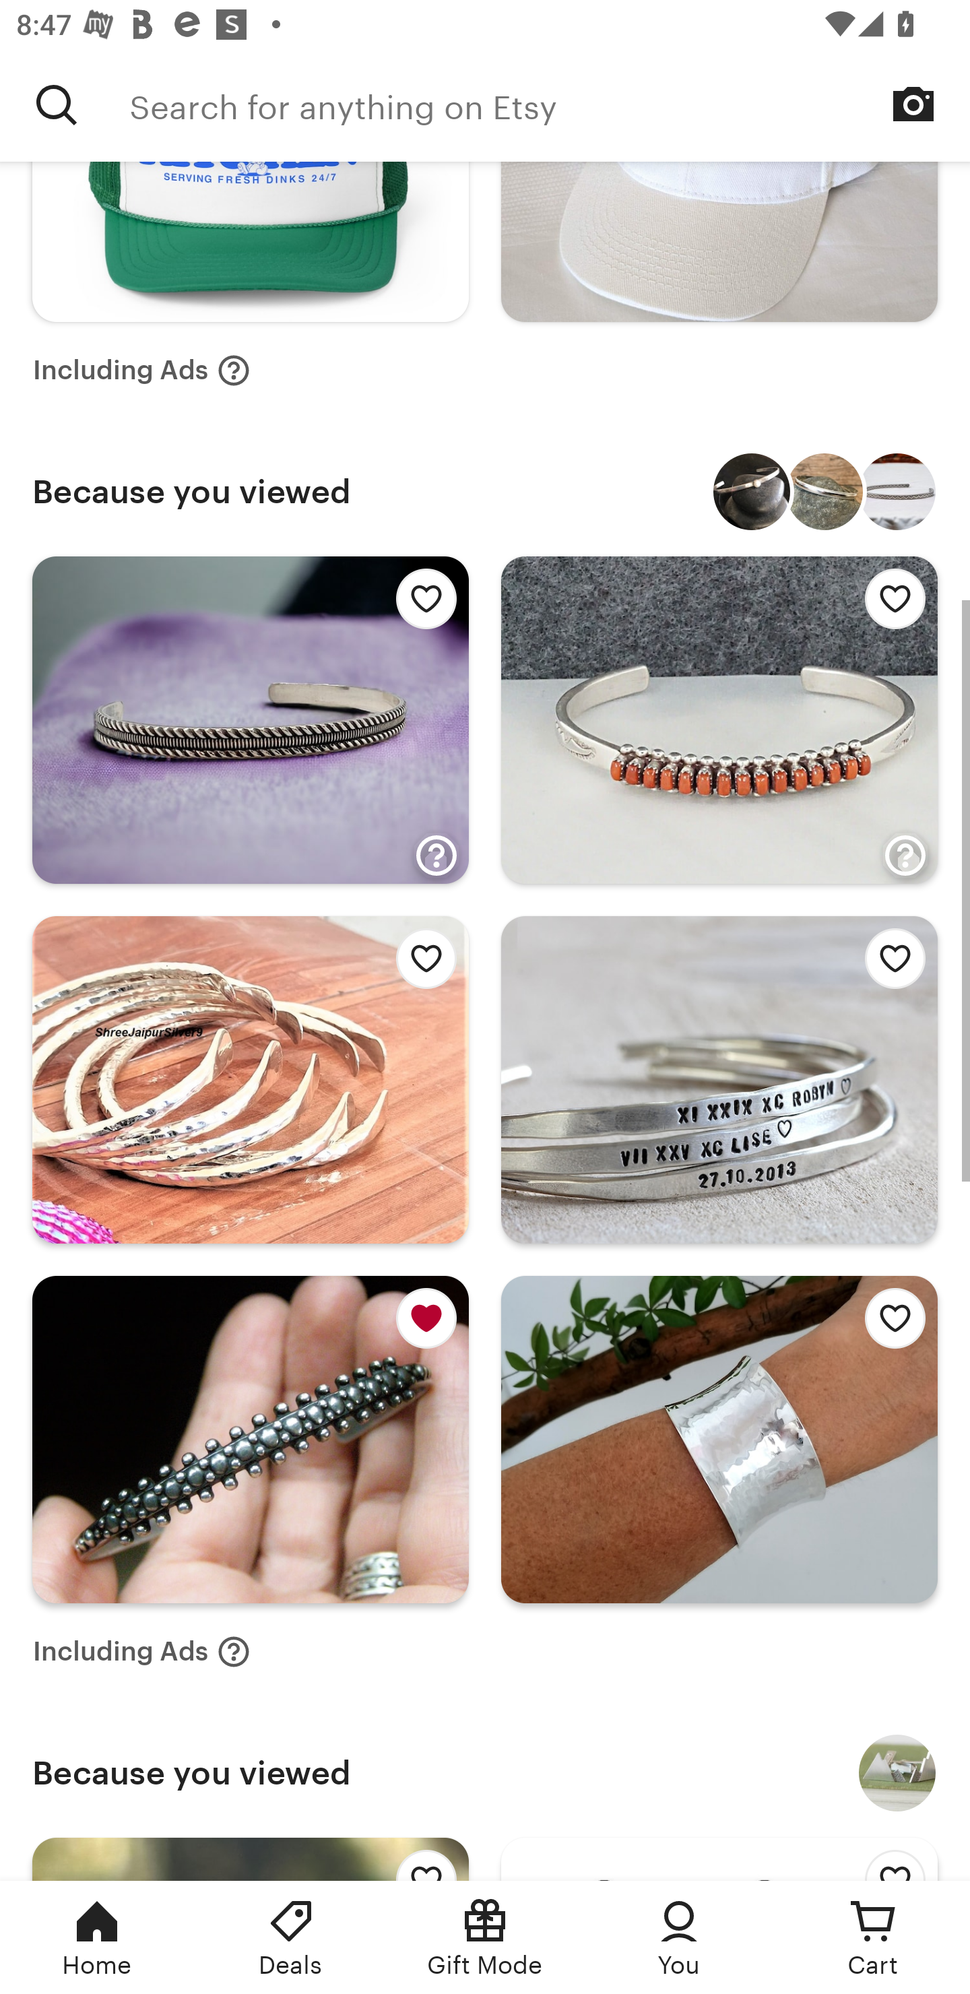 The width and height of the screenshot is (970, 1994). I want to click on Search for anything on Etsy, so click(550, 104).